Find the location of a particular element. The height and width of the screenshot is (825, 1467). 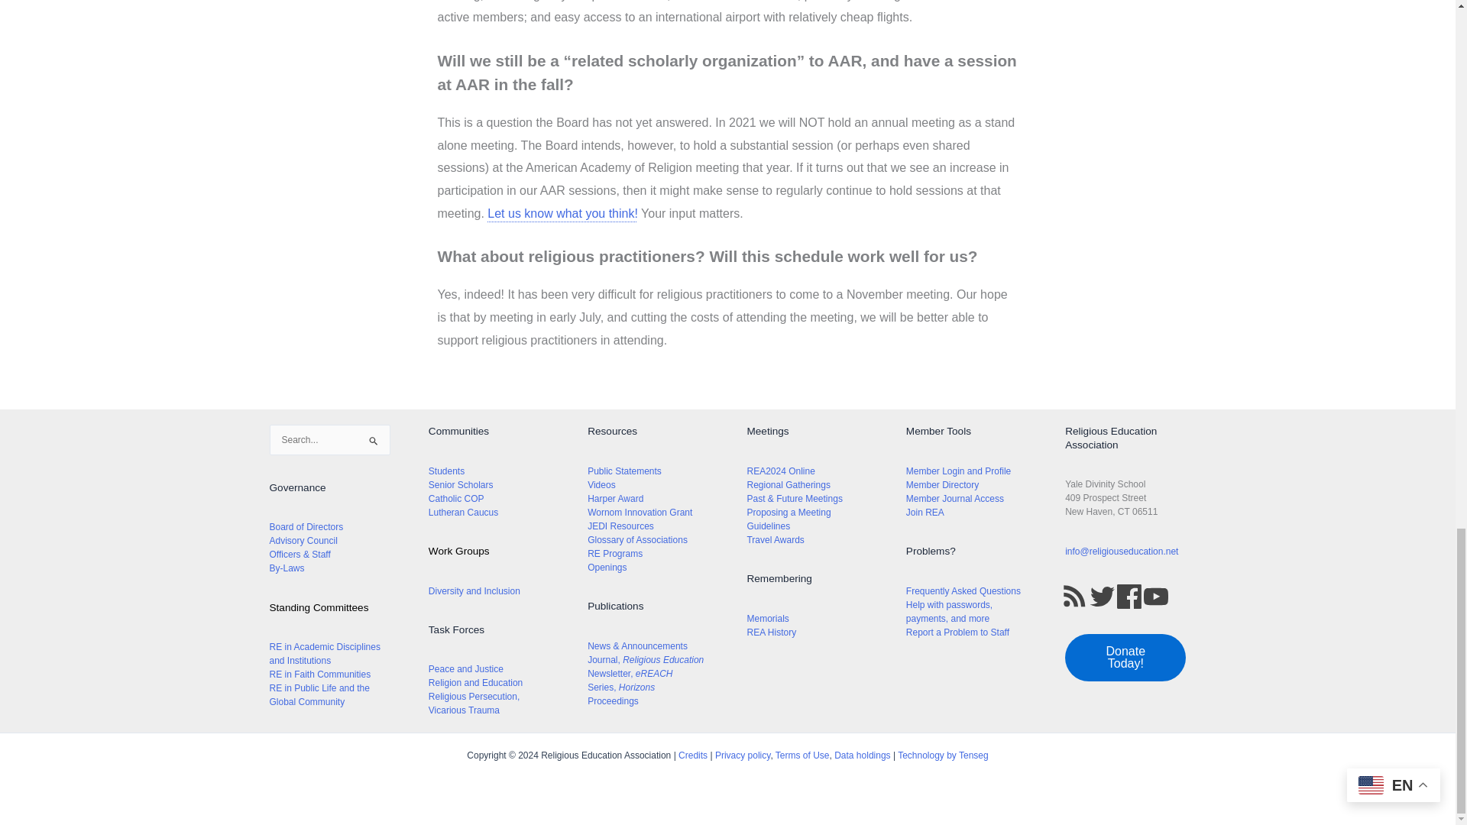

Twitter is located at coordinates (1102, 596).